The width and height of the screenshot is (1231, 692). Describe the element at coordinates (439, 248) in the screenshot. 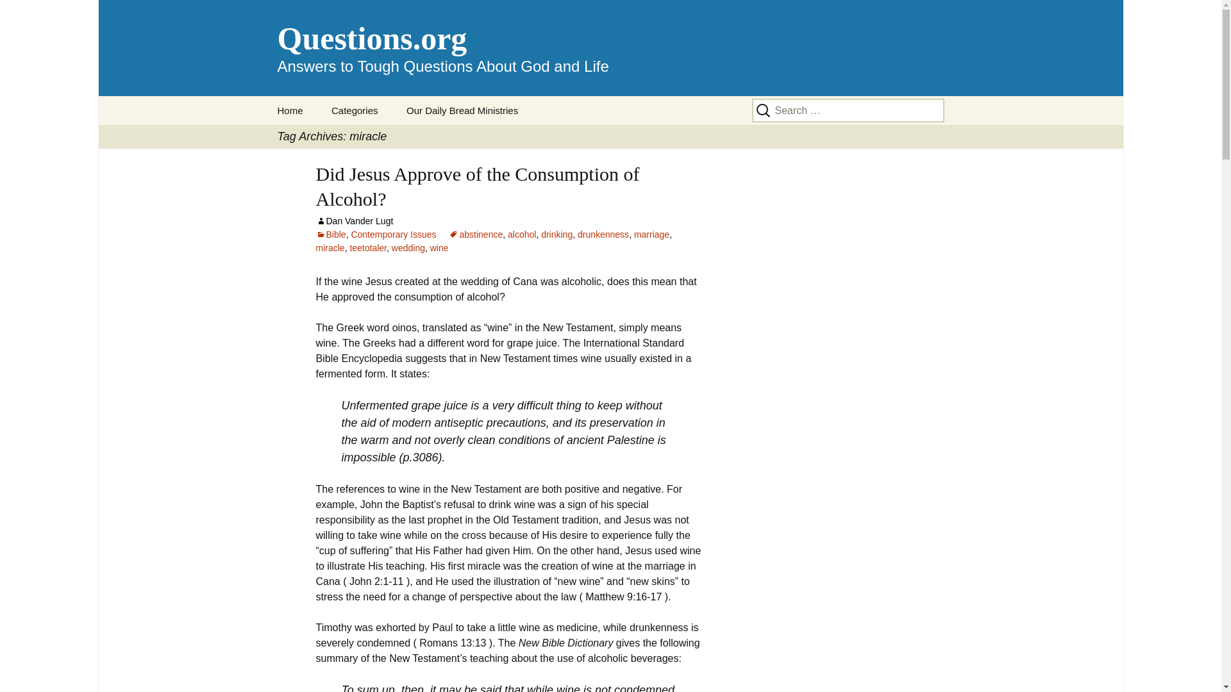

I see `wine` at that location.